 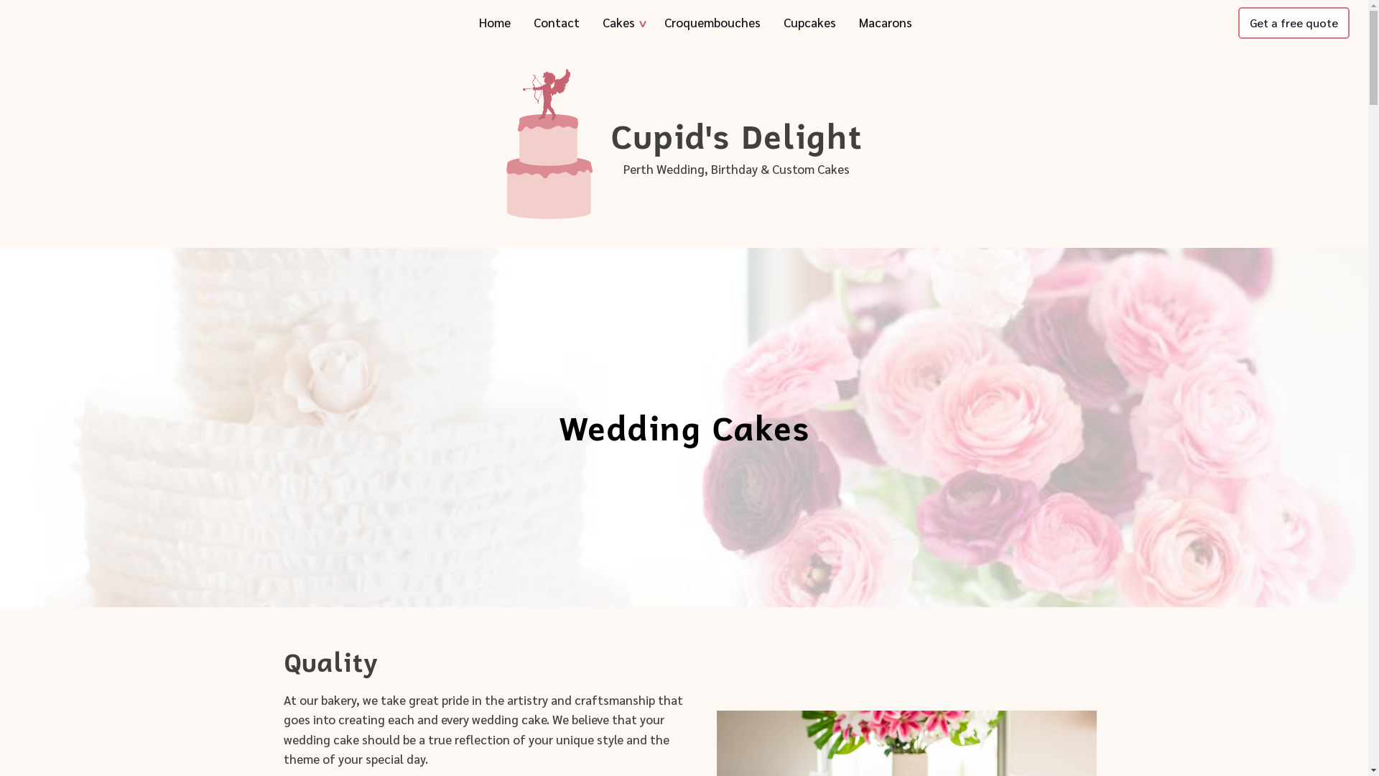 What do you see at coordinates (810, 23) in the screenshot?
I see `Cupcakes` at bounding box center [810, 23].